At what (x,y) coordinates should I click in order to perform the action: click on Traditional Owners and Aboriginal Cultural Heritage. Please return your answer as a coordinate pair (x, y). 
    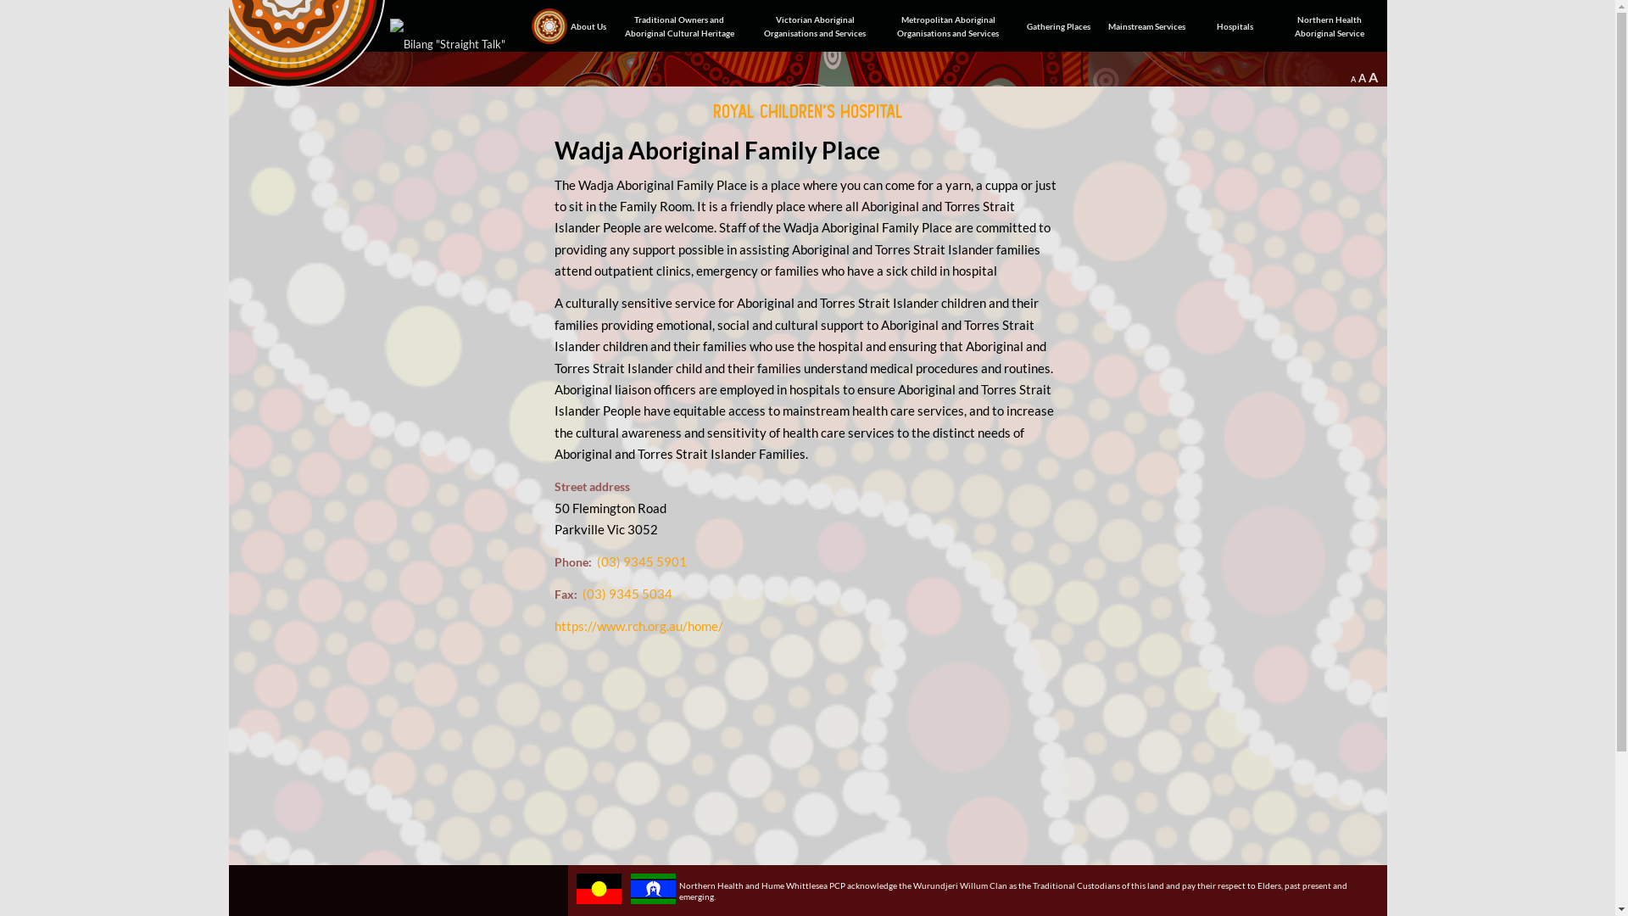
    Looking at the image, I should click on (678, 25).